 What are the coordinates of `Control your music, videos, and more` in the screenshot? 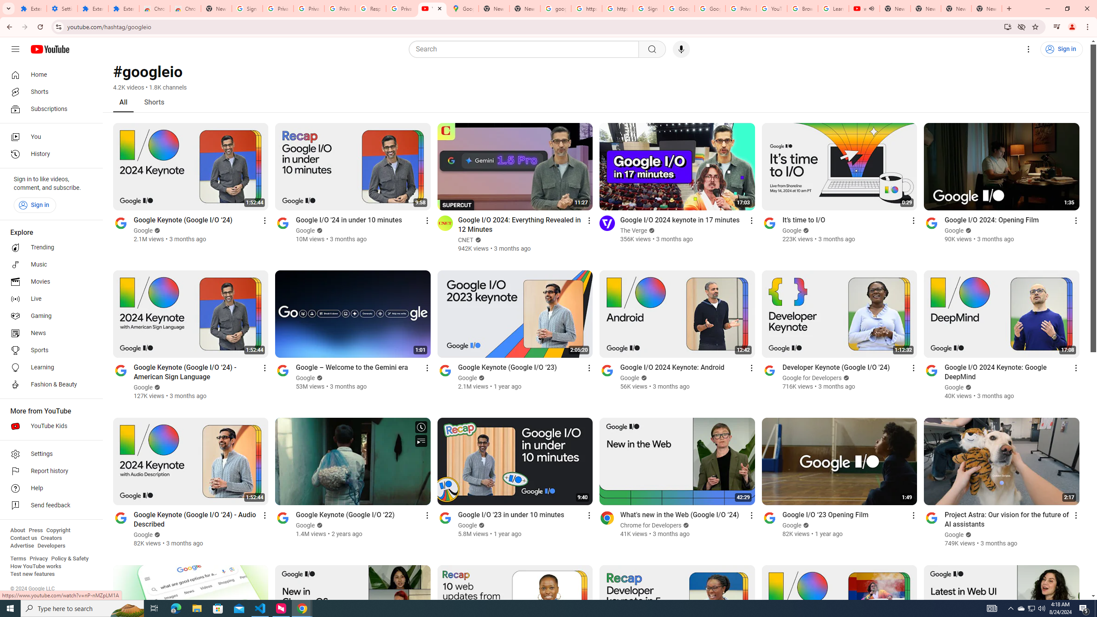 It's located at (1057, 27).